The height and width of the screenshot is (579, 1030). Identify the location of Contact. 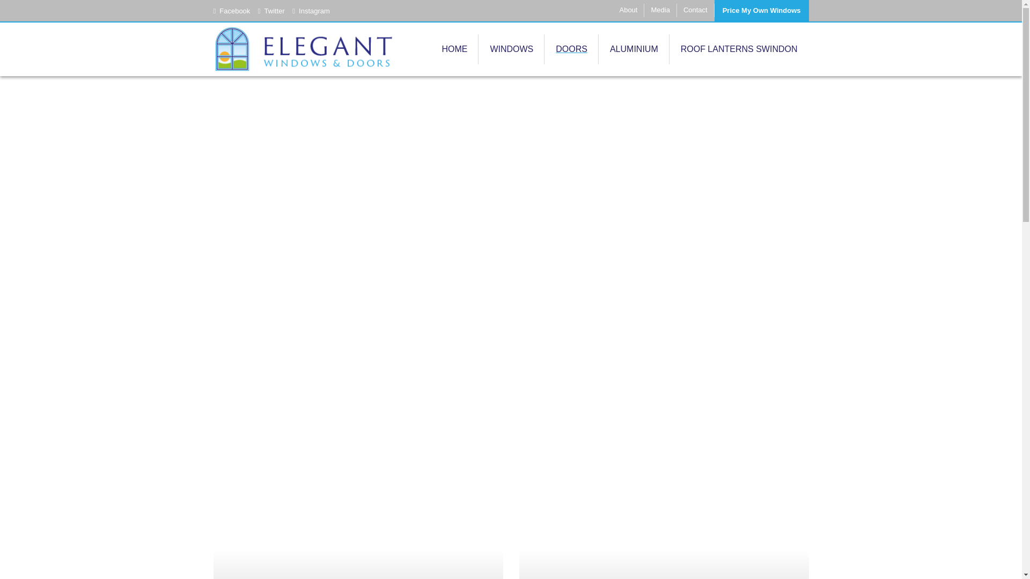
(695, 10).